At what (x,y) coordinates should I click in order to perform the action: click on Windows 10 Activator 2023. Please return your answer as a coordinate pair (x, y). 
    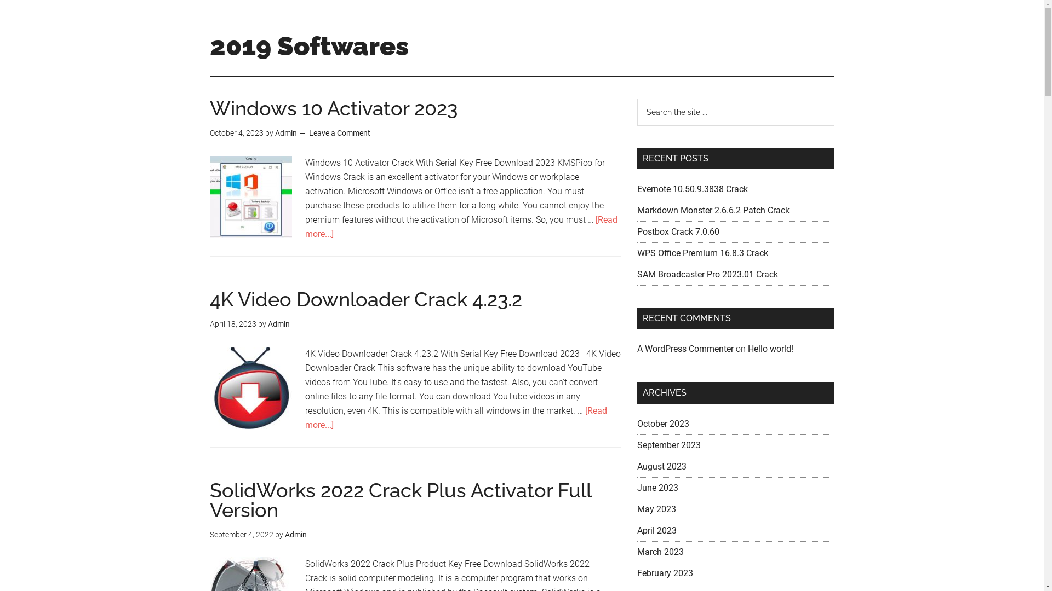
    Looking at the image, I should click on (333, 108).